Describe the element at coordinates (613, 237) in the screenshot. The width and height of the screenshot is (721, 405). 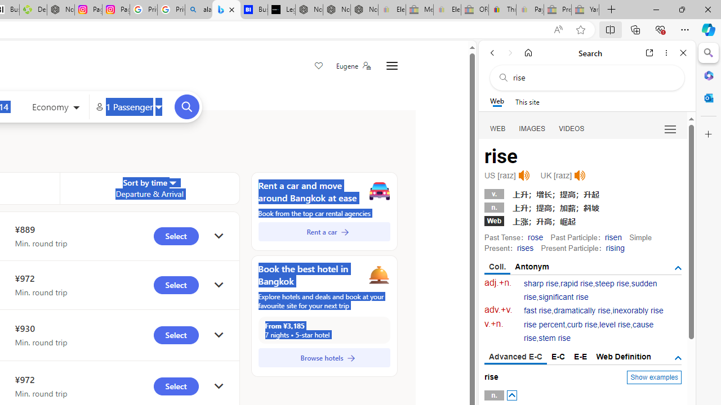
I see `risen` at that location.